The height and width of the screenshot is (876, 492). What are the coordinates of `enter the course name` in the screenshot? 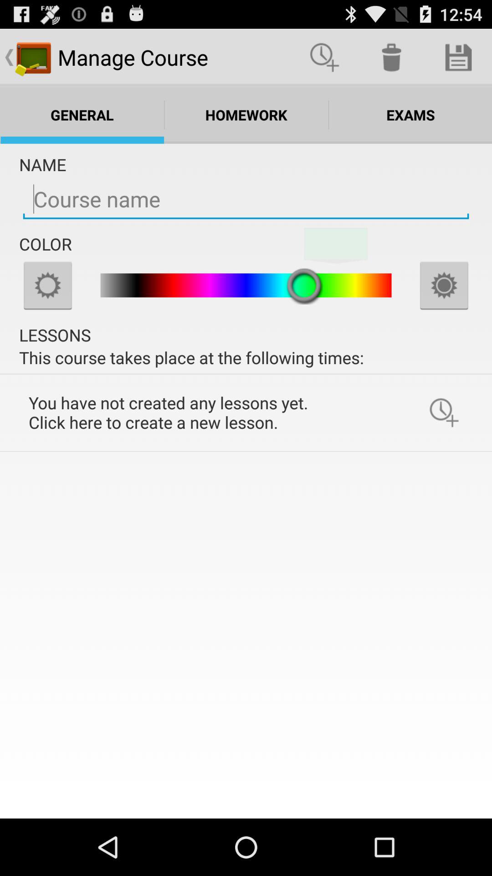 It's located at (246, 199).